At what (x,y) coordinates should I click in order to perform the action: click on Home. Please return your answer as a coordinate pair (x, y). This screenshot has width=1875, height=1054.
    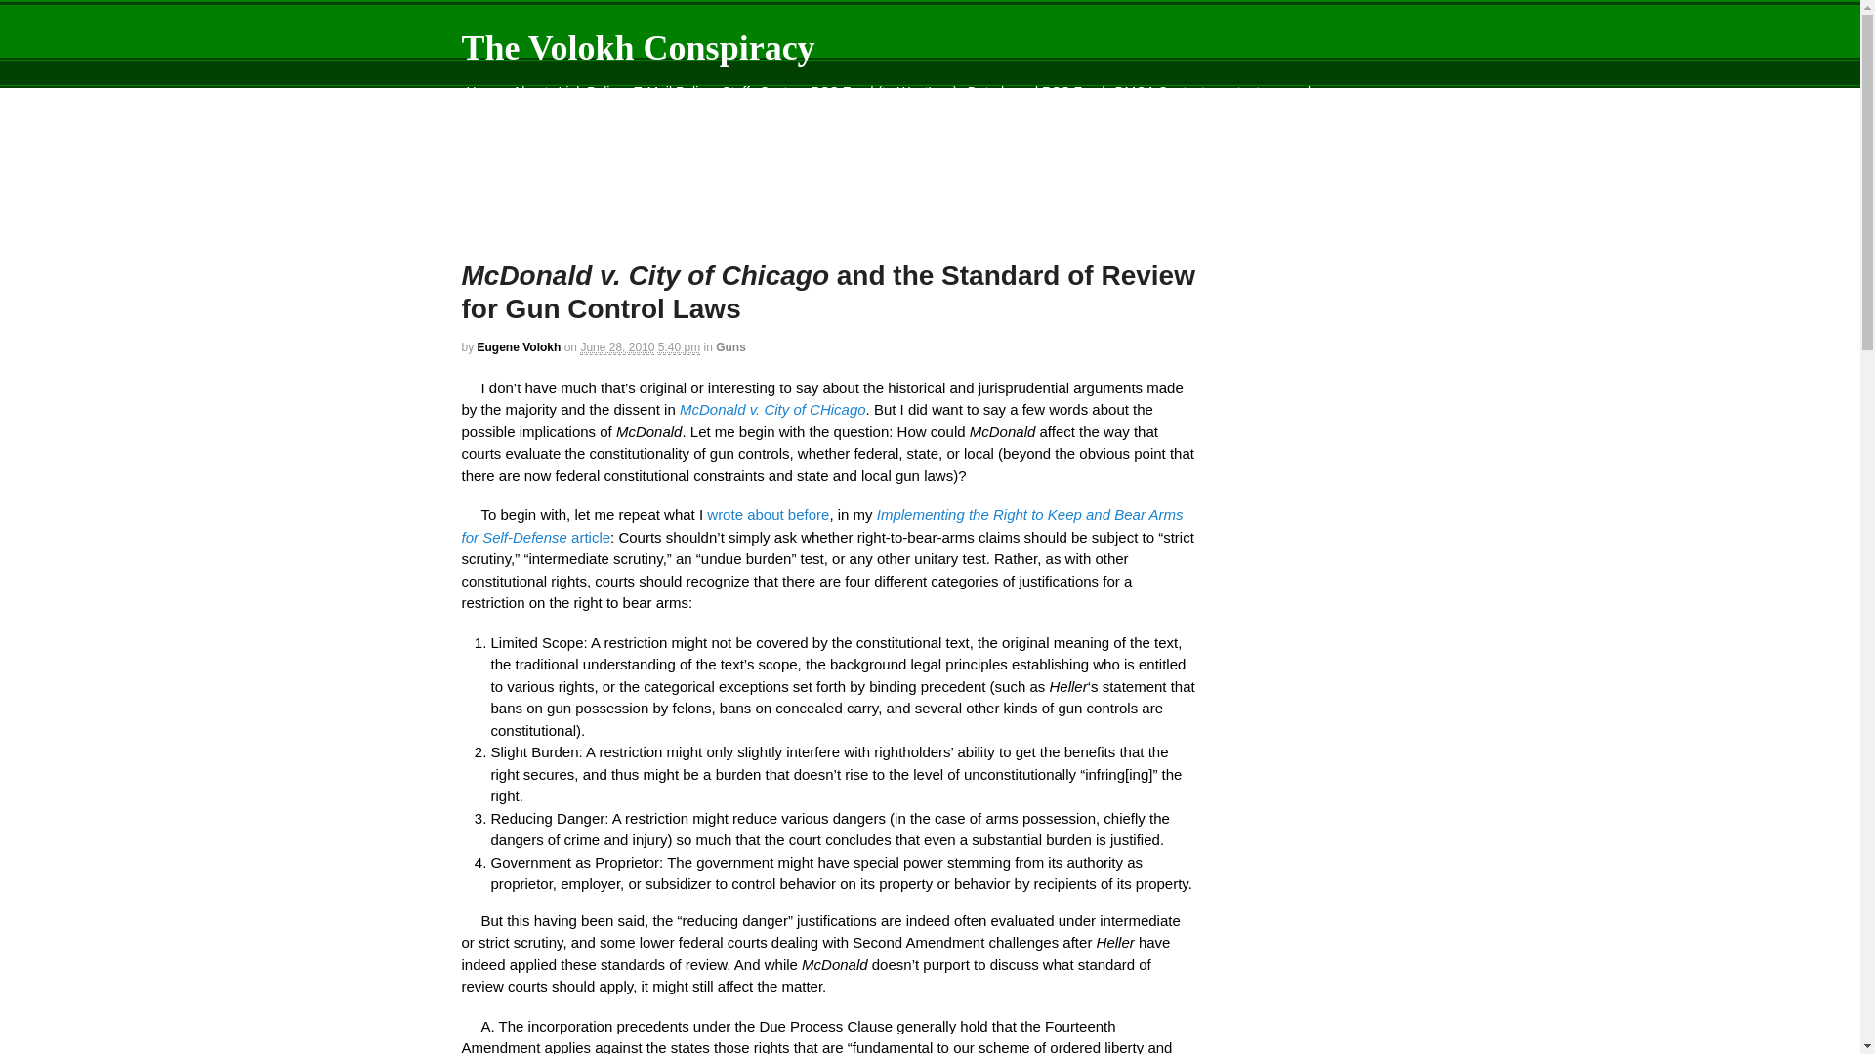
    Looking at the image, I should click on (483, 91).